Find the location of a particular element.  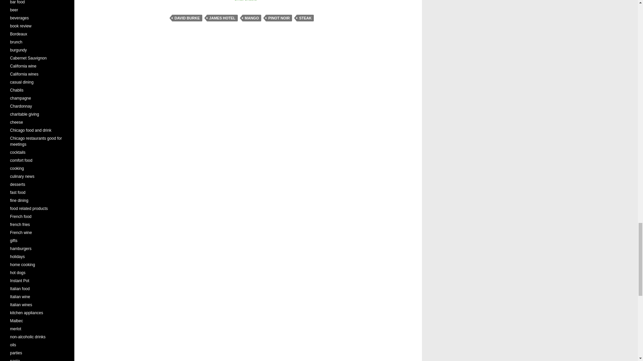

PINOT NOIR is located at coordinates (279, 18).